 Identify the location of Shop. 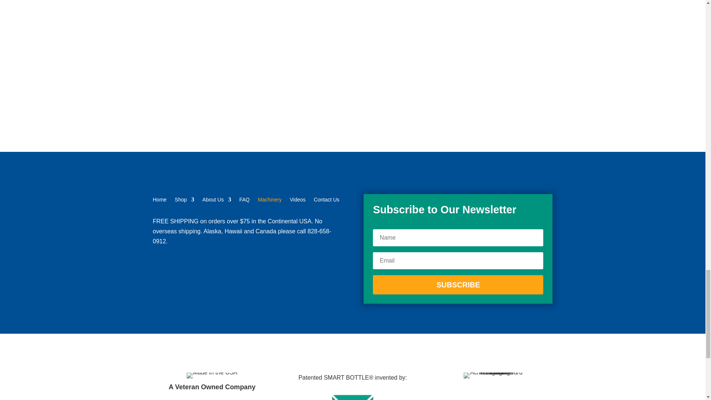
(184, 201).